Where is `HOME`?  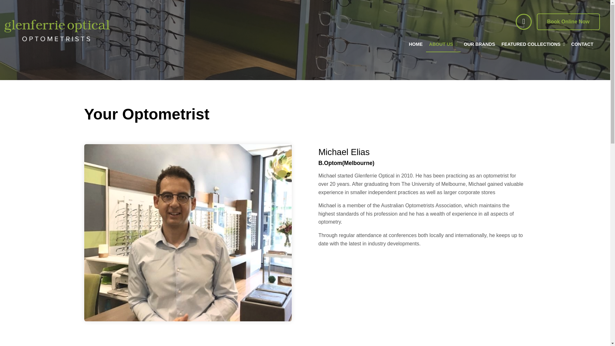
HOME is located at coordinates (415, 45).